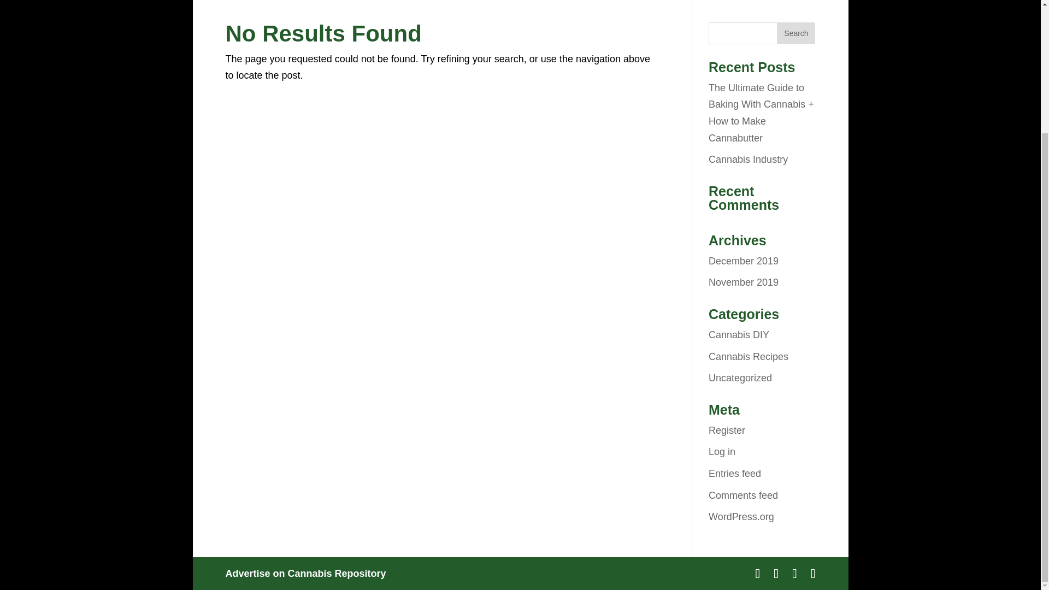 This screenshot has height=590, width=1049. Describe the element at coordinates (795, 33) in the screenshot. I see `Search` at that location.